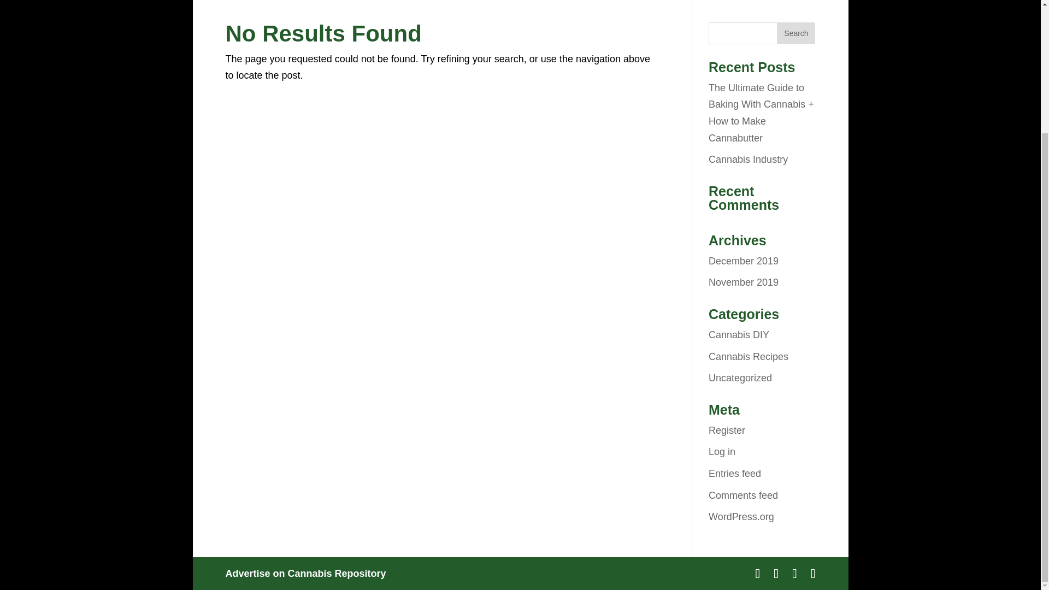 This screenshot has height=590, width=1049. Describe the element at coordinates (795, 33) in the screenshot. I see `Search` at that location.